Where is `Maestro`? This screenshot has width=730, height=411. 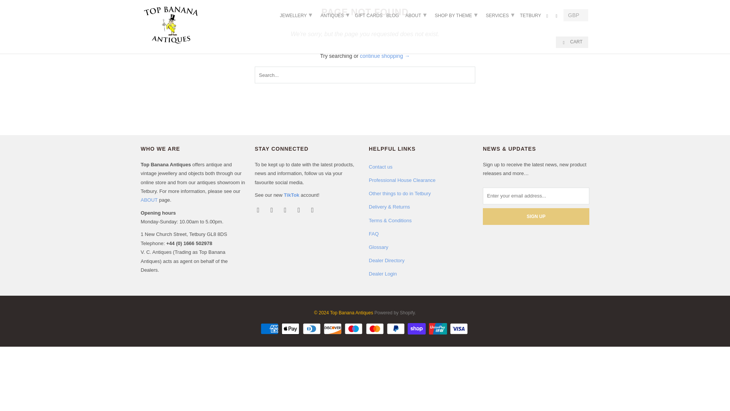 Maestro is located at coordinates (354, 329).